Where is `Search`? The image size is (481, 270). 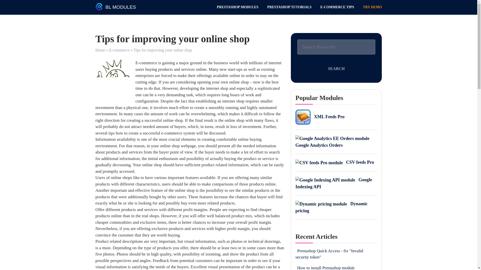 Search is located at coordinates (336, 68).